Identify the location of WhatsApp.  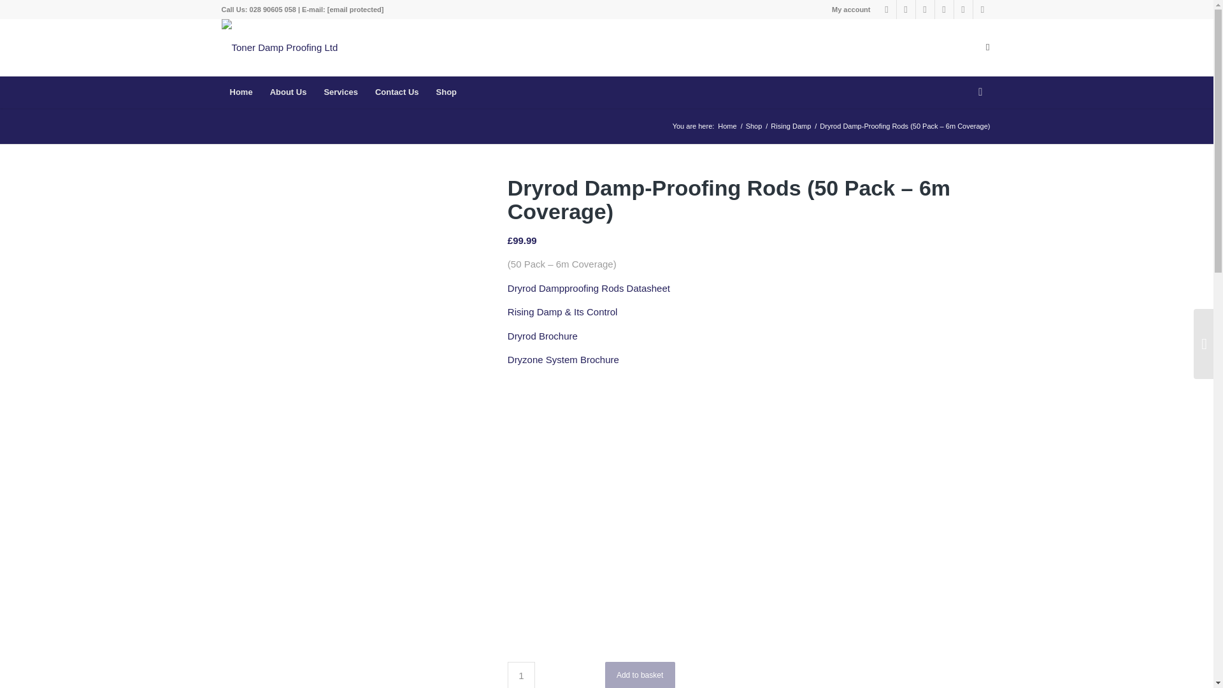
(982, 10).